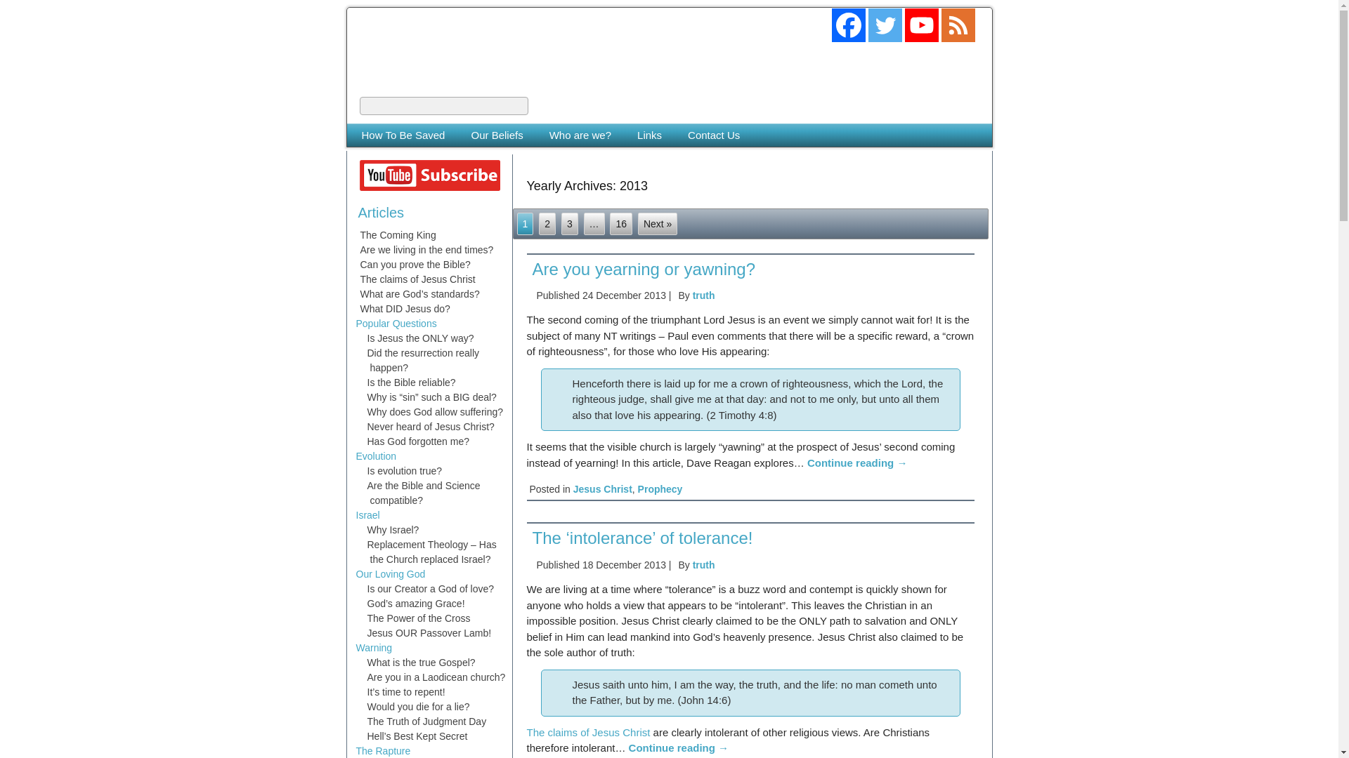 The height and width of the screenshot is (758, 1349). What do you see at coordinates (958, 25) in the screenshot?
I see `RSS feed` at bounding box center [958, 25].